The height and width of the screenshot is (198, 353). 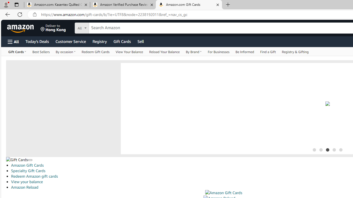 What do you see at coordinates (41, 52) in the screenshot?
I see `Best Sellers` at bounding box center [41, 52].